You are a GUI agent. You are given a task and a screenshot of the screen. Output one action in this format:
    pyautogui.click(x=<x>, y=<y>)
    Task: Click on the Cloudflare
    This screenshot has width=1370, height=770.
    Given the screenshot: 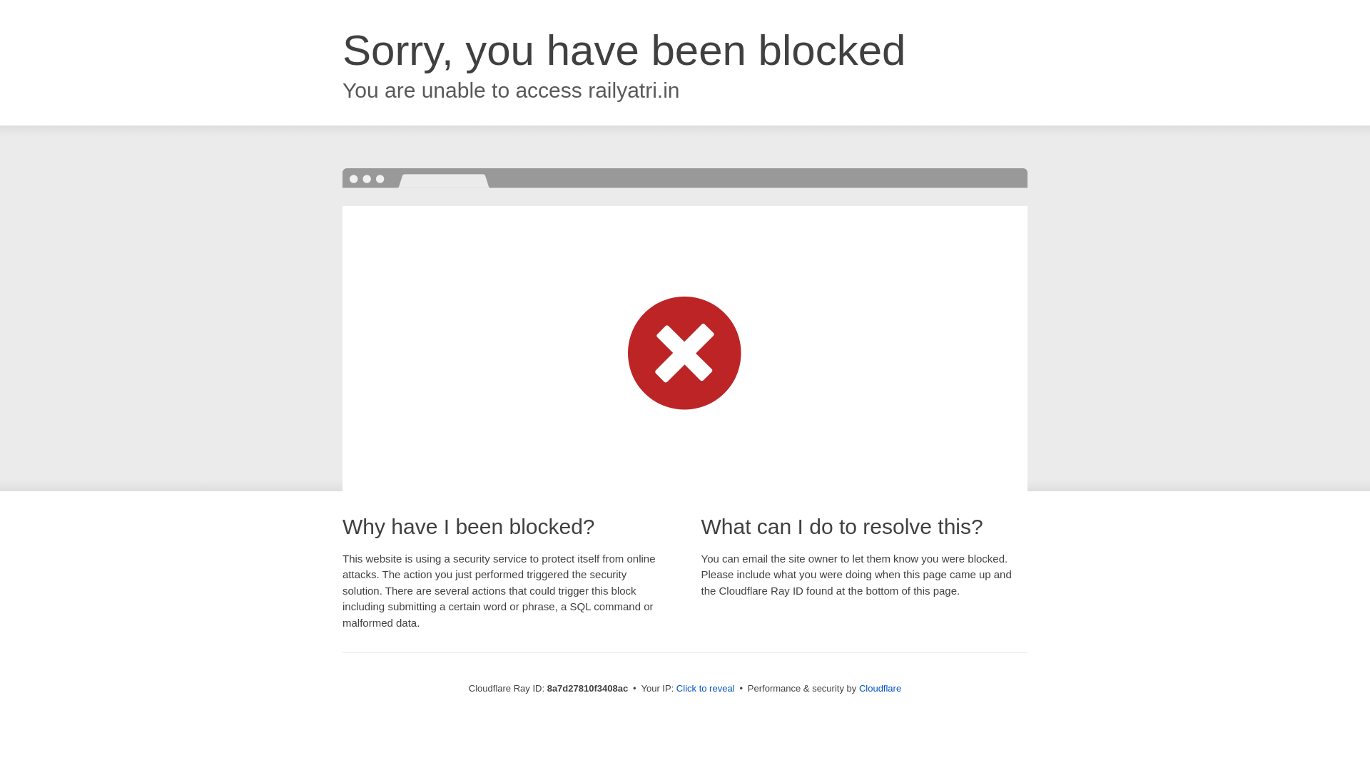 What is the action you would take?
    pyautogui.click(x=880, y=688)
    